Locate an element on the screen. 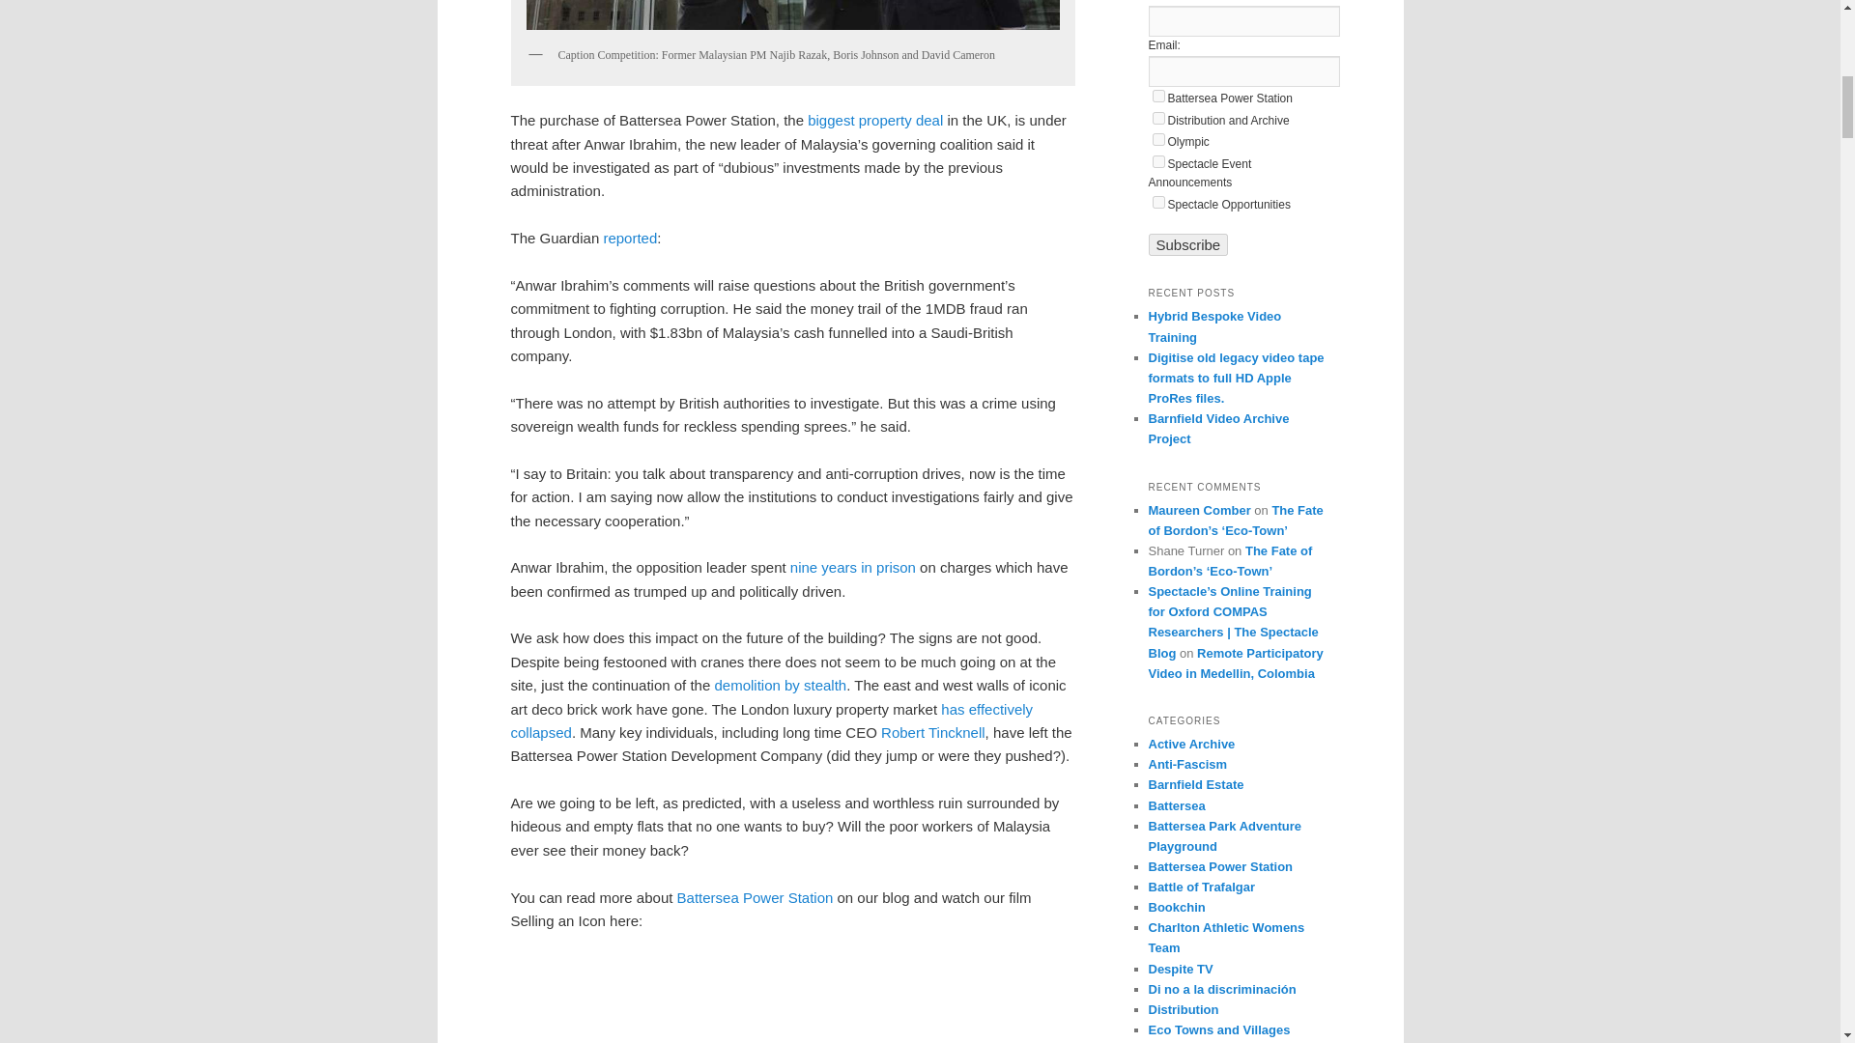  on is located at coordinates (1157, 95).